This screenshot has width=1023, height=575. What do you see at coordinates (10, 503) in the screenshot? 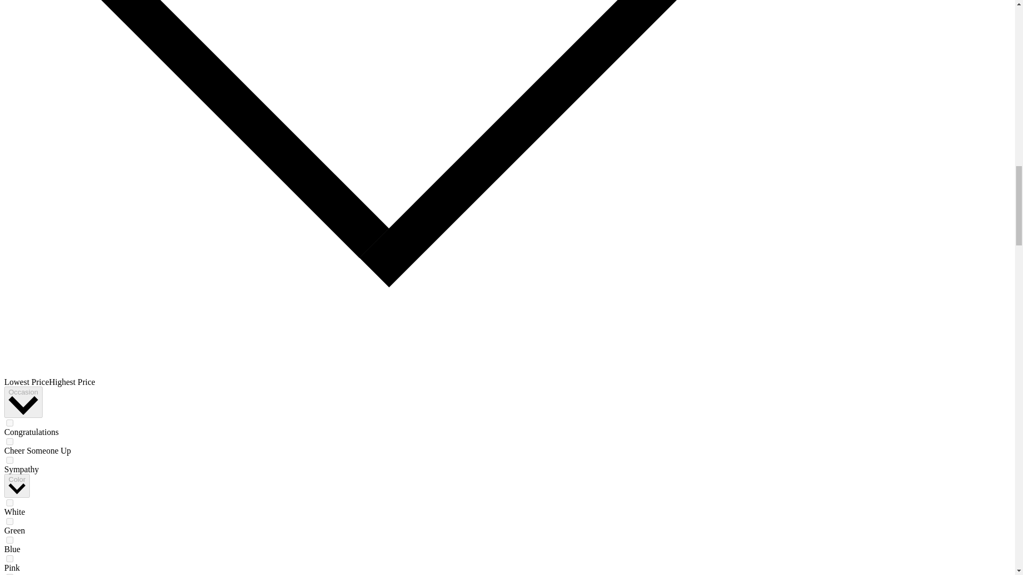
I see `1` at bounding box center [10, 503].